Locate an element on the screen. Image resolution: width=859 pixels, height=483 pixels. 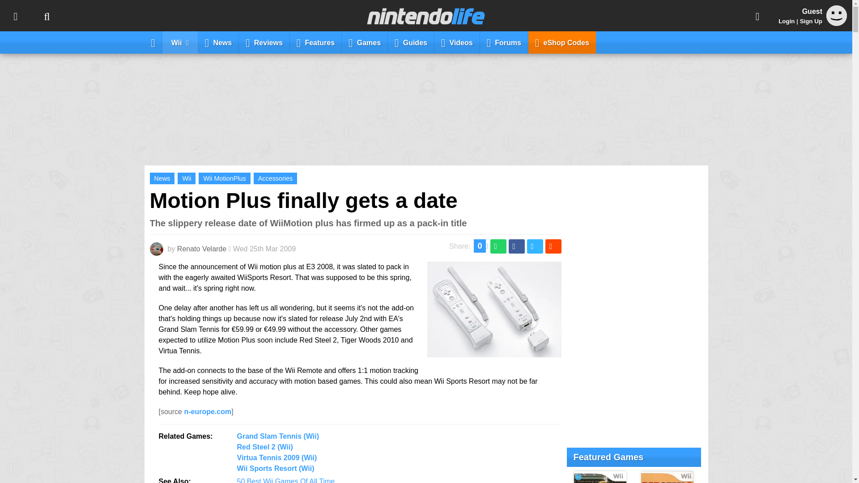
Motion Plus finally gets a date is located at coordinates (303, 200).